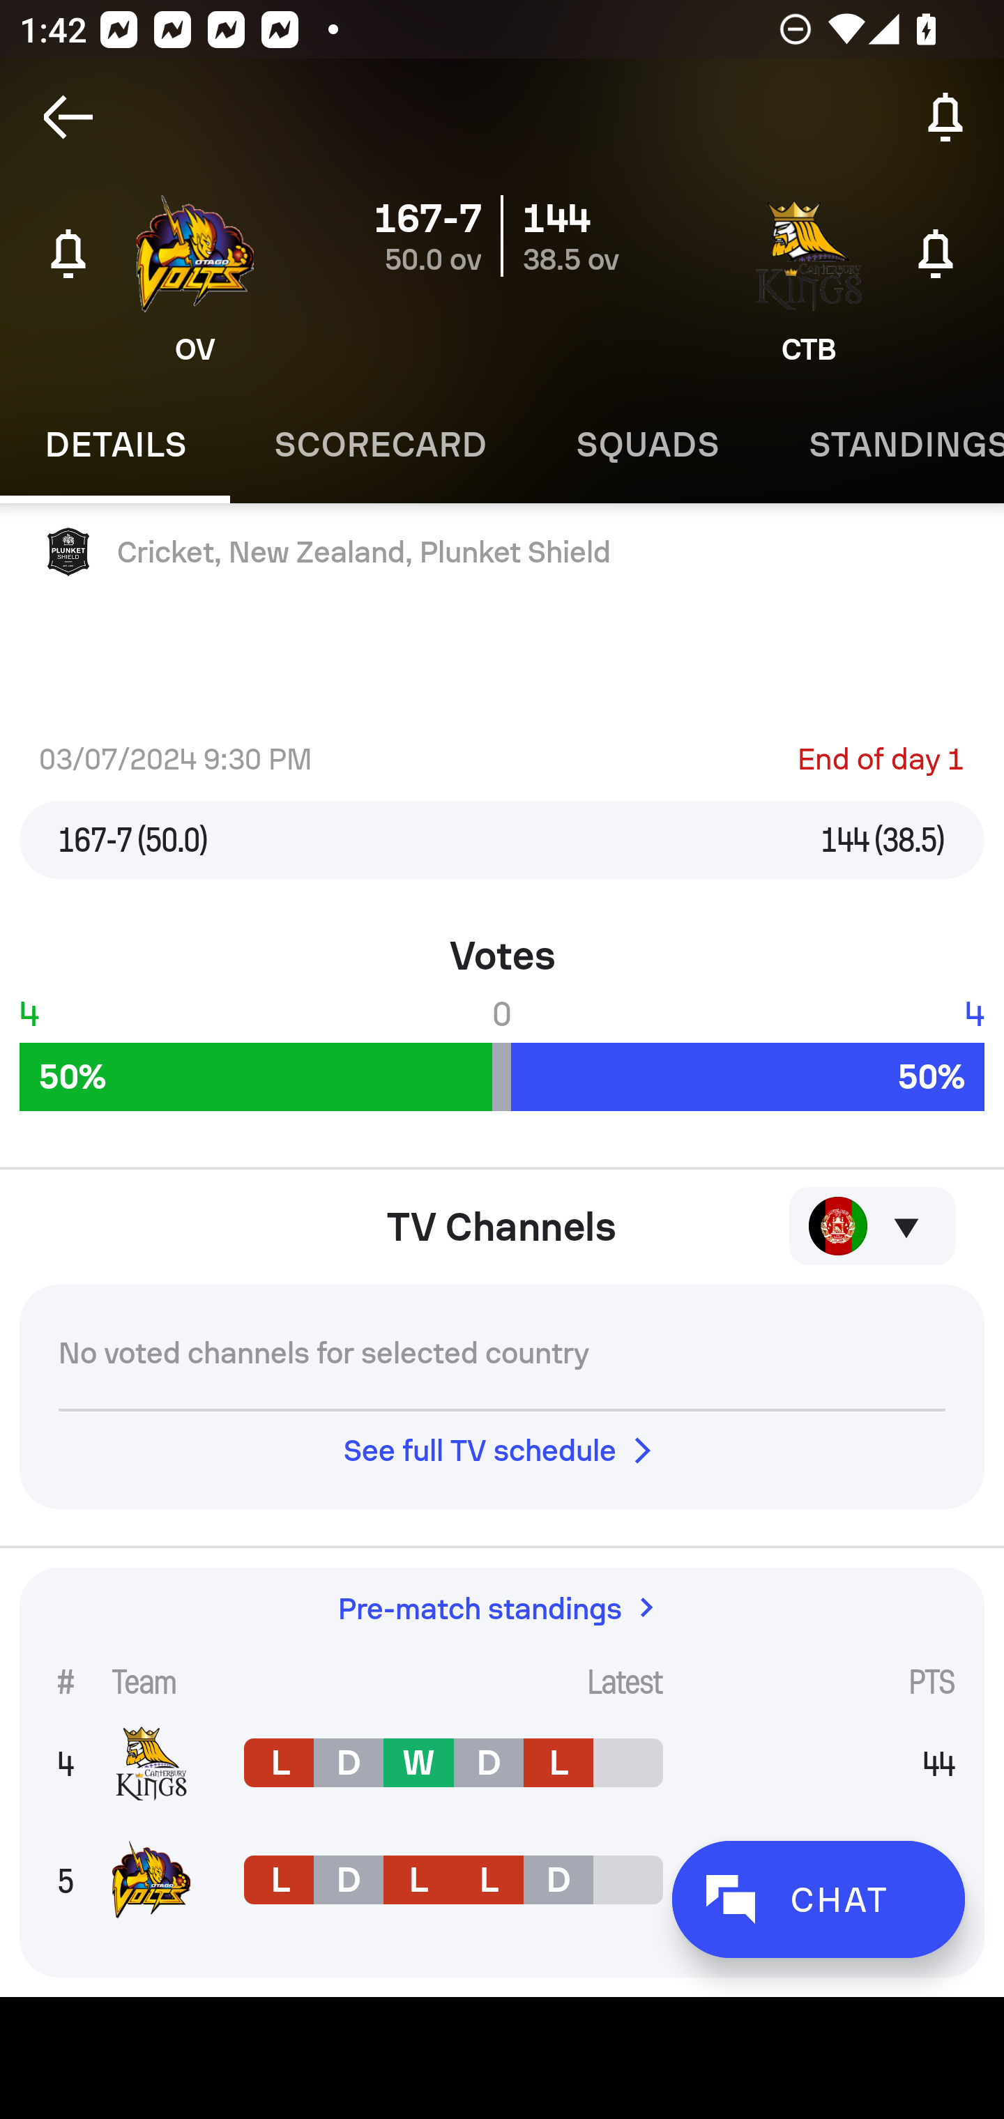 This screenshot has width=1004, height=2119. I want to click on Squads SQUADS, so click(648, 445).